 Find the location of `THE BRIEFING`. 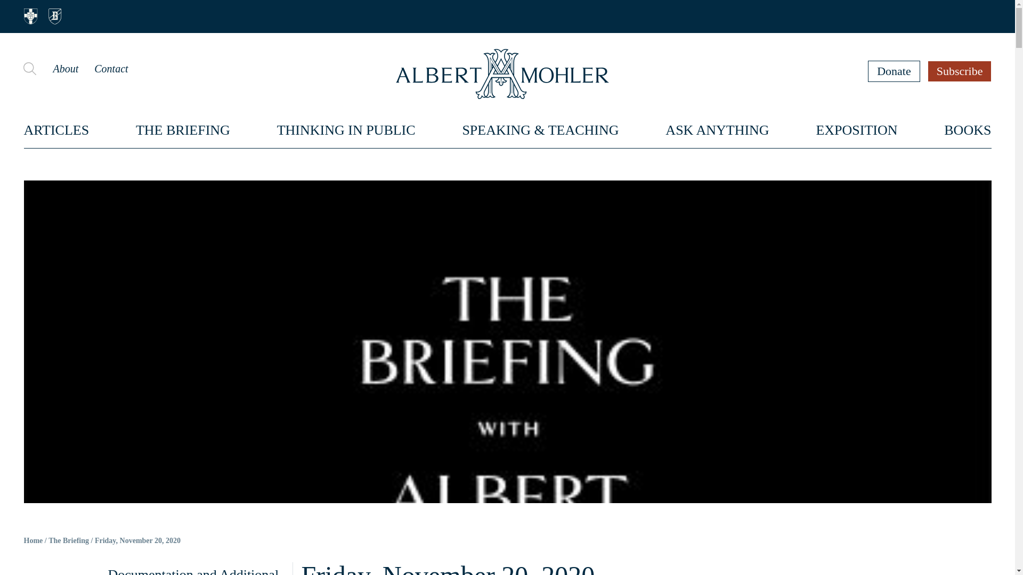

THE BRIEFING is located at coordinates (183, 130).